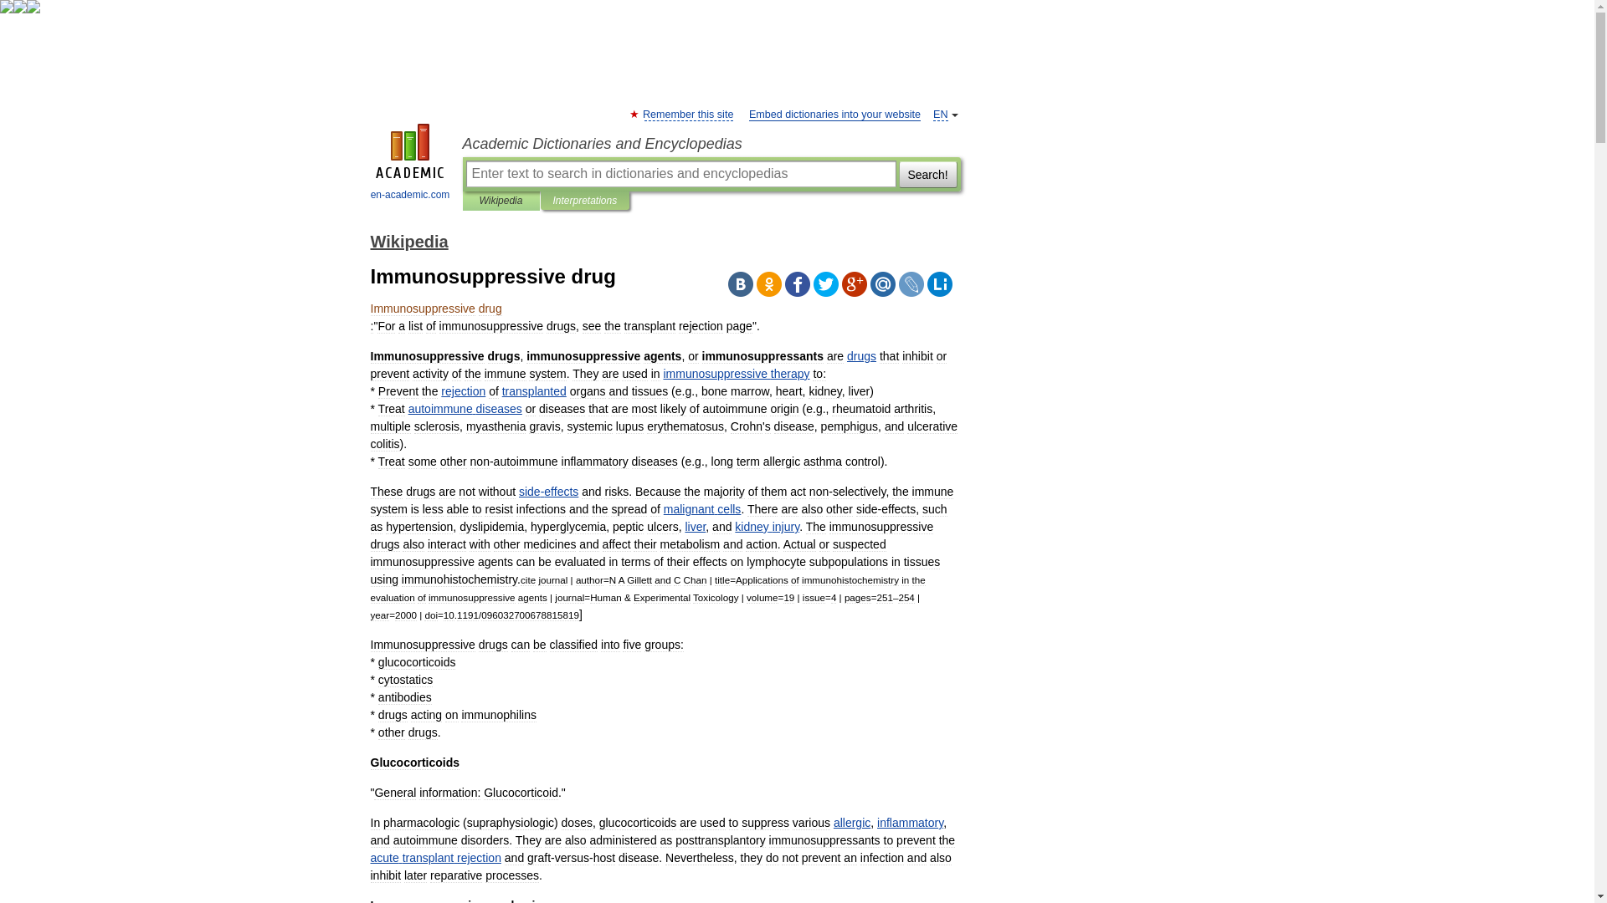 Image resolution: width=1607 pixels, height=903 pixels. I want to click on allergic, so click(852, 823).